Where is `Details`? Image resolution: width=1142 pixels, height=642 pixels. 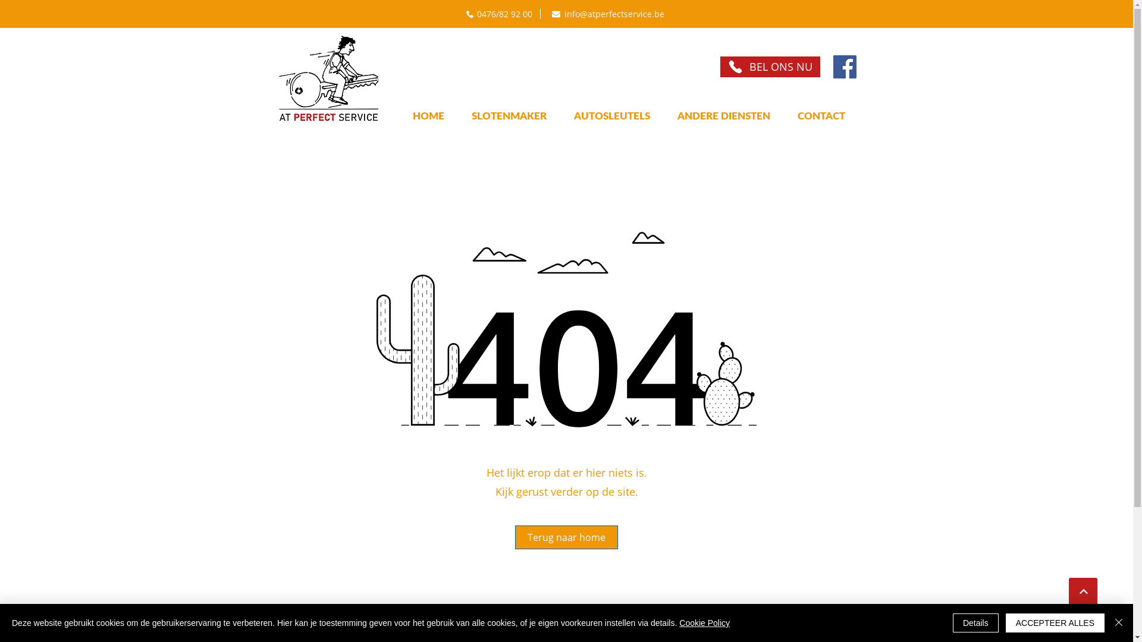
Details is located at coordinates (975, 623).